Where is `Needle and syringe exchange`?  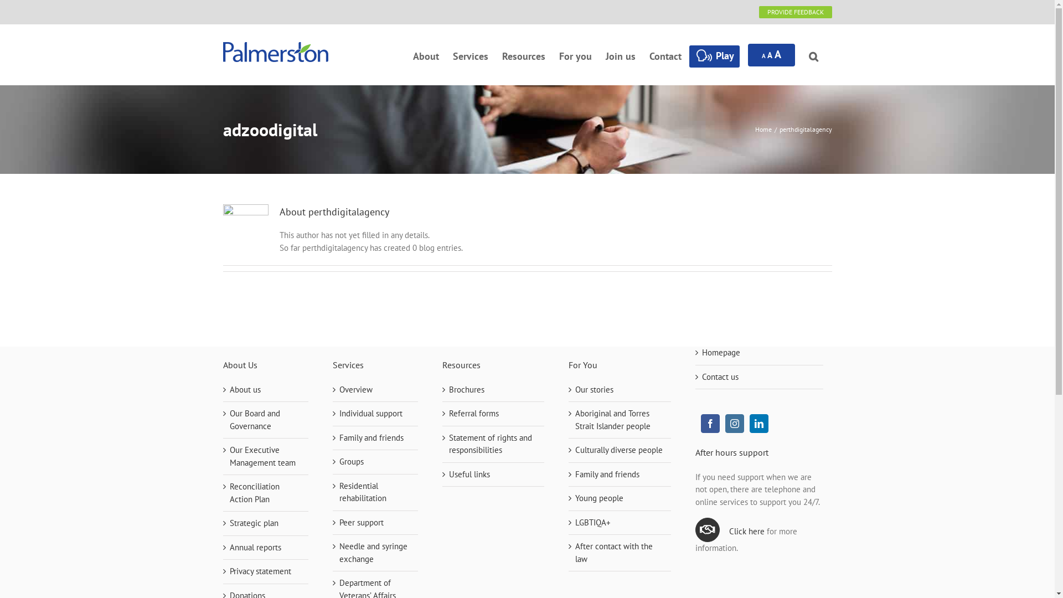
Needle and syringe exchange is located at coordinates (373, 553).